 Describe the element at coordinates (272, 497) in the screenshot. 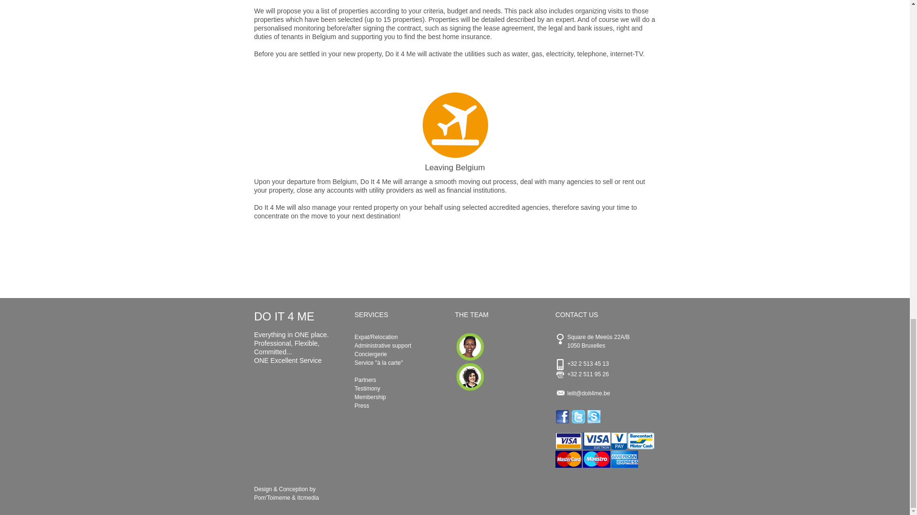

I see `Pom'Toimeme` at that location.